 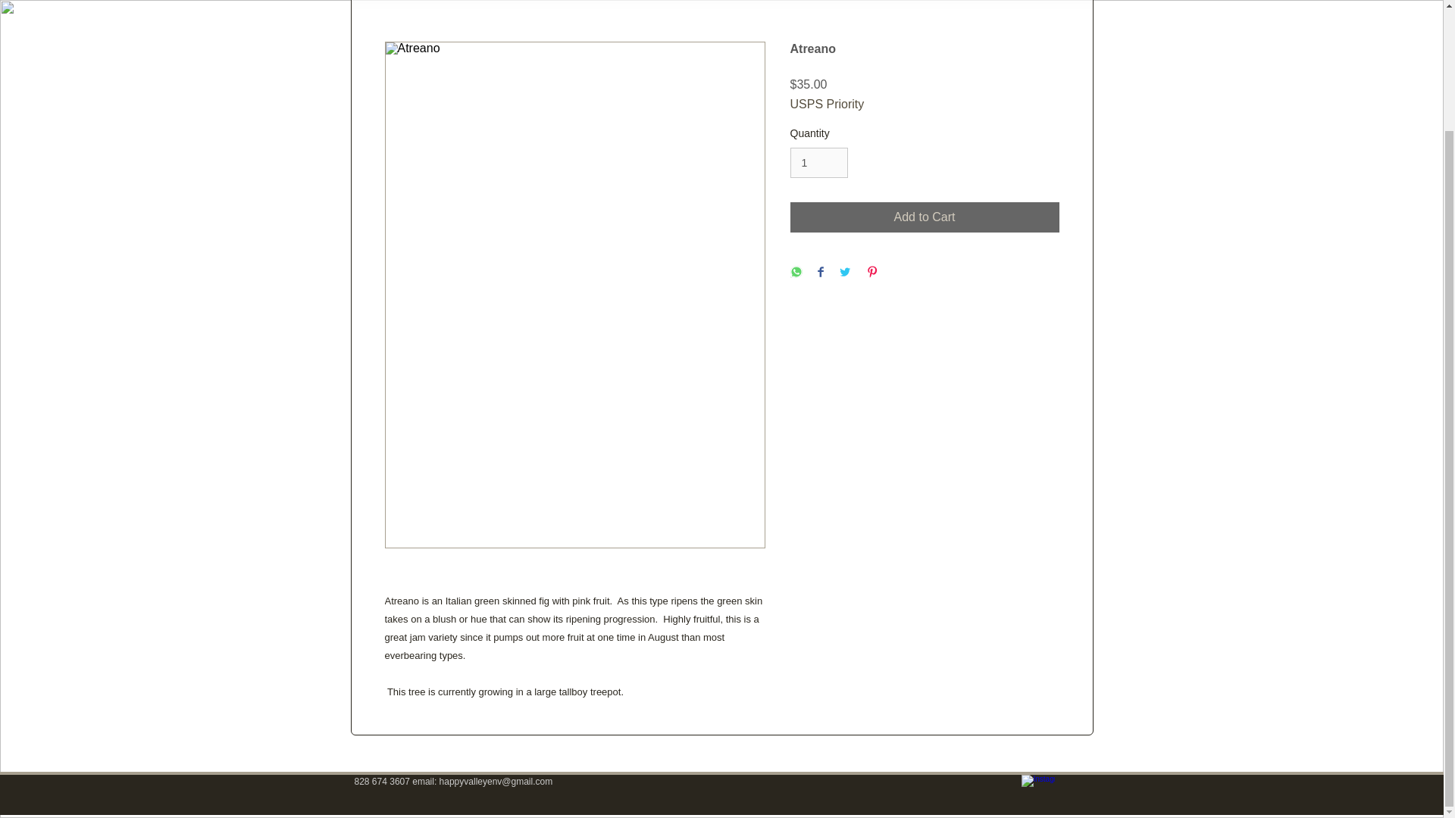 I want to click on USPS Priority, so click(x=827, y=104).